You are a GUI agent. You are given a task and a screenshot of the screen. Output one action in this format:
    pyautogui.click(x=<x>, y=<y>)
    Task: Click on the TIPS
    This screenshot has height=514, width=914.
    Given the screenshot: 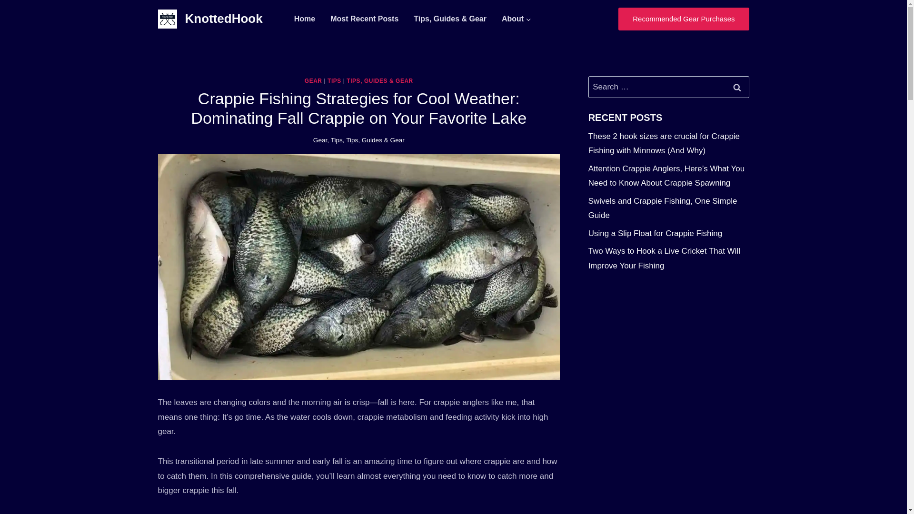 What is the action you would take?
    pyautogui.click(x=334, y=81)
    